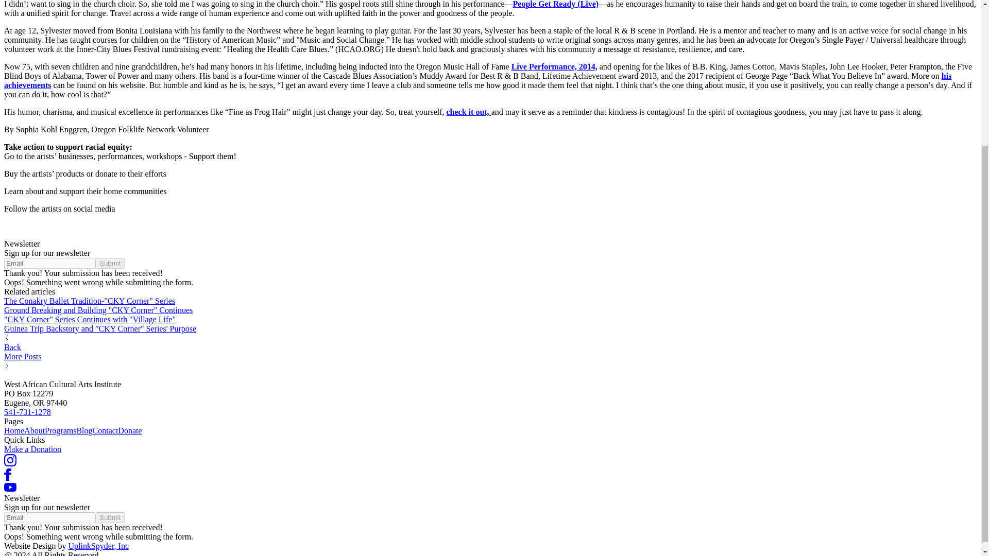 The height and width of the screenshot is (556, 989). Describe the element at coordinates (98, 546) in the screenshot. I see `UplinkSpyder, Inc` at that location.